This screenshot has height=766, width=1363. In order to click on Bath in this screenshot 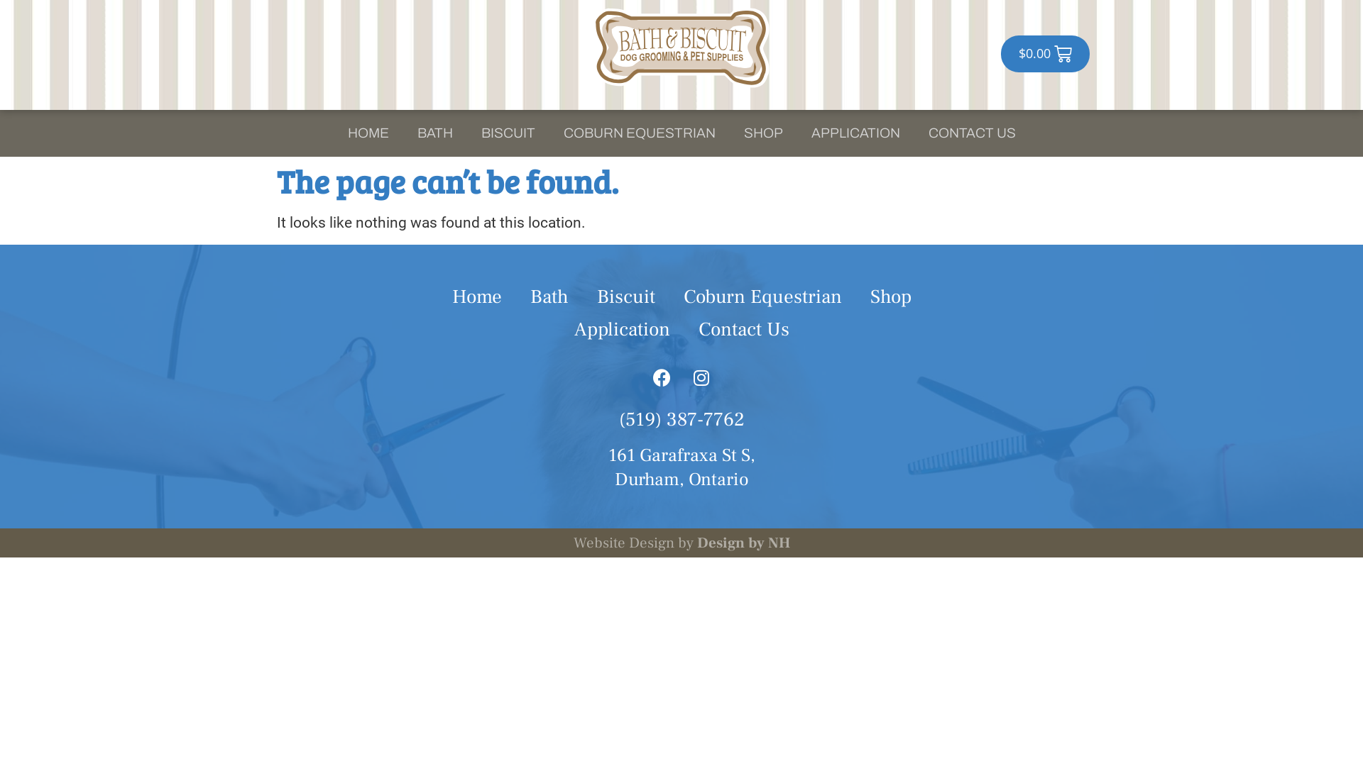, I will do `click(549, 297)`.